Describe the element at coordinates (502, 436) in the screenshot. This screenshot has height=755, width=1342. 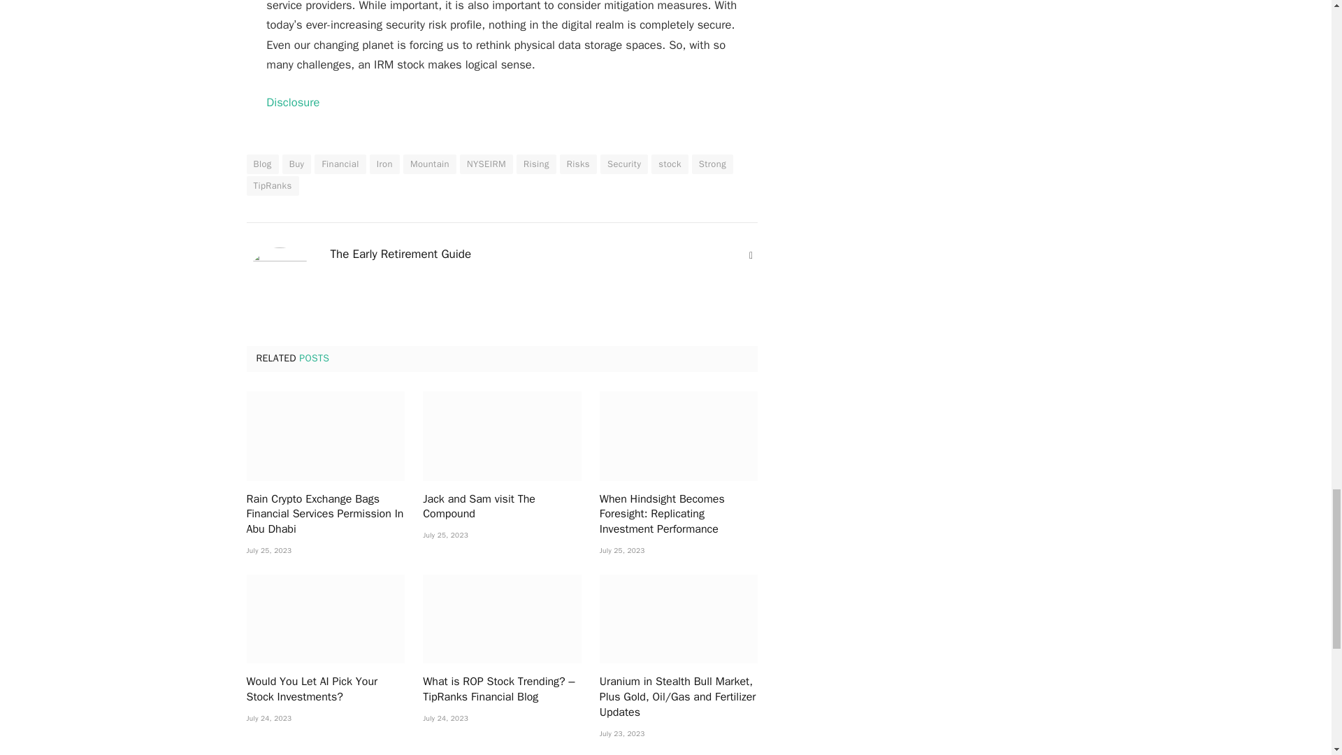
I see `Jack and Sam visit The Compound` at that location.